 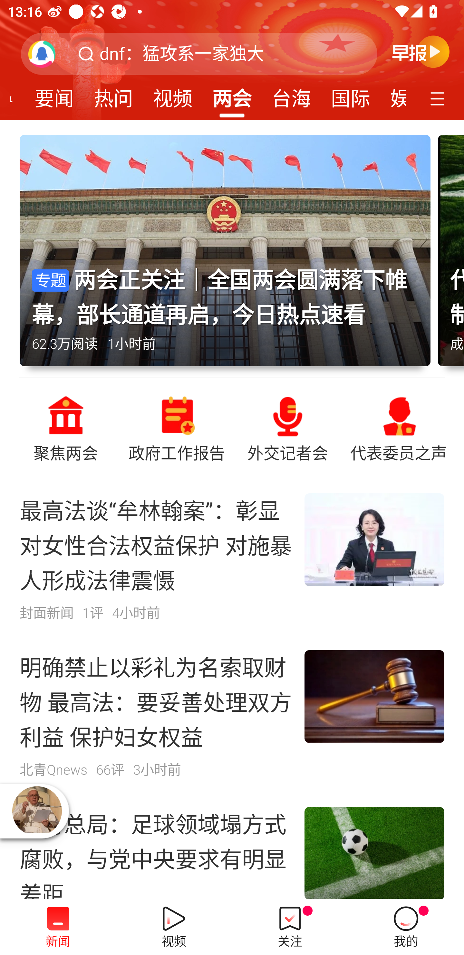 I want to click on 体育总局：足球领域塌方式腐败，与党中央要求有明显差距, so click(x=232, y=845).